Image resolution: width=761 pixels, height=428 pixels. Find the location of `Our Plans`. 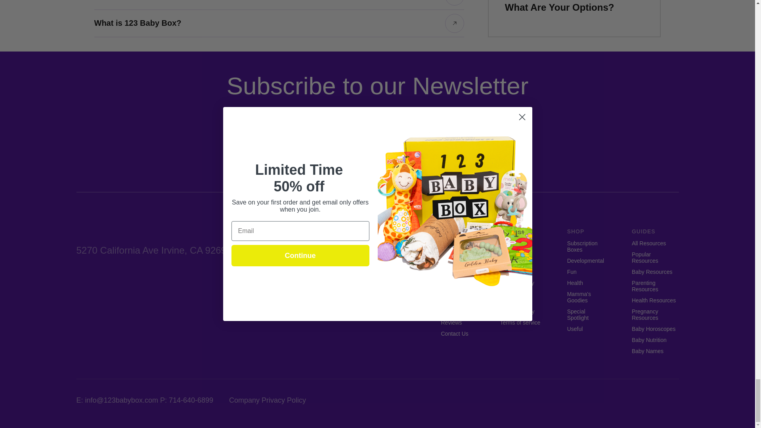

Our Plans is located at coordinates (453, 254).